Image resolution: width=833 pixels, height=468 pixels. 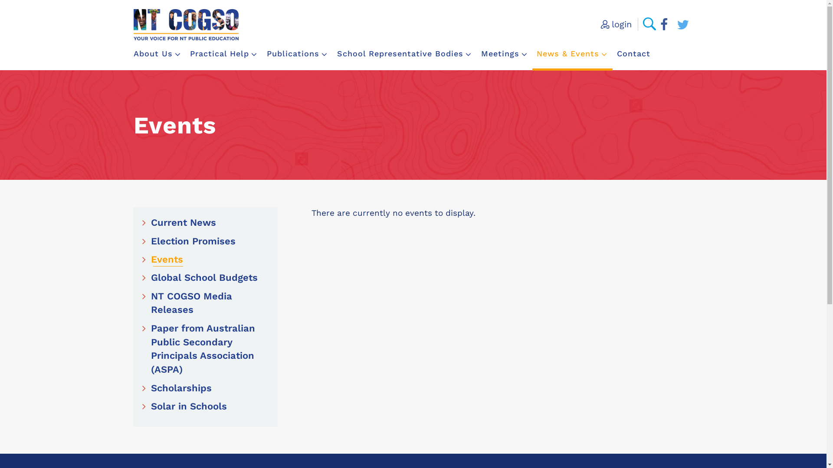 I want to click on Skip to main content, so click(x=13, y=13).